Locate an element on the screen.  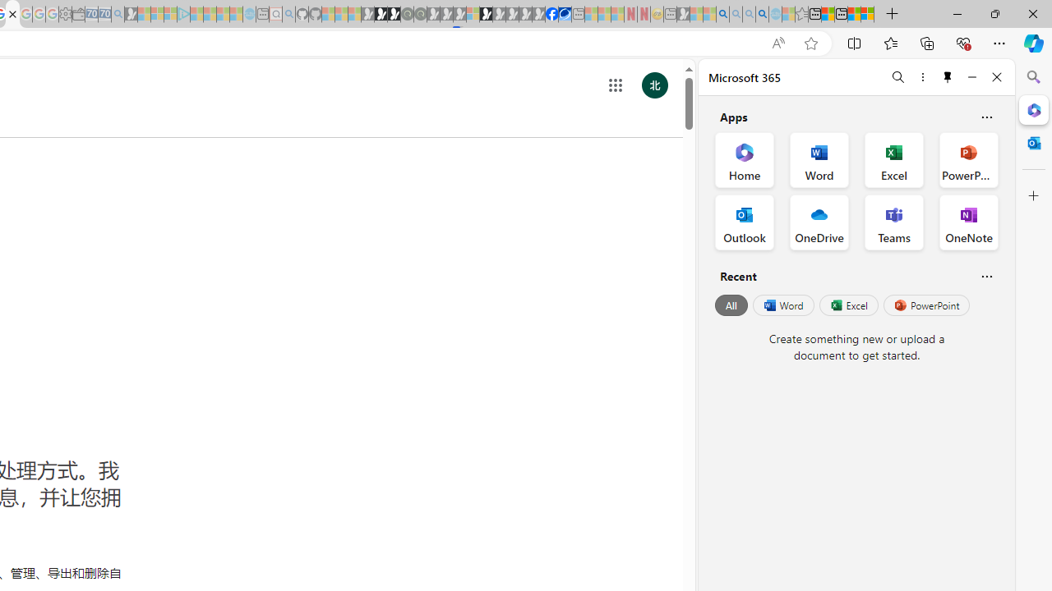
Class: gb_E is located at coordinates (616, 85).